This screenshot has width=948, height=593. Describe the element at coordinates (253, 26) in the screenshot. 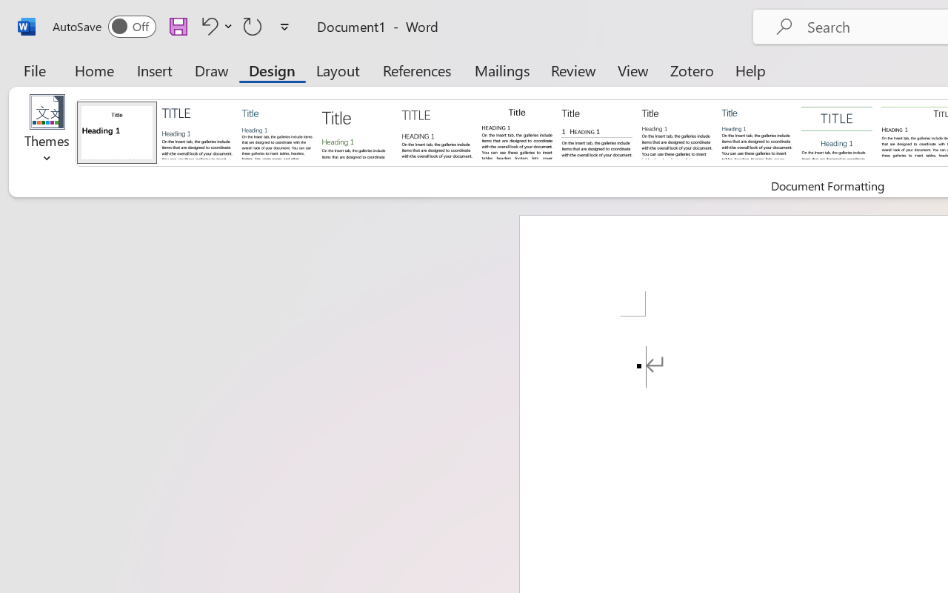

I see `Repeat Style` at that location.